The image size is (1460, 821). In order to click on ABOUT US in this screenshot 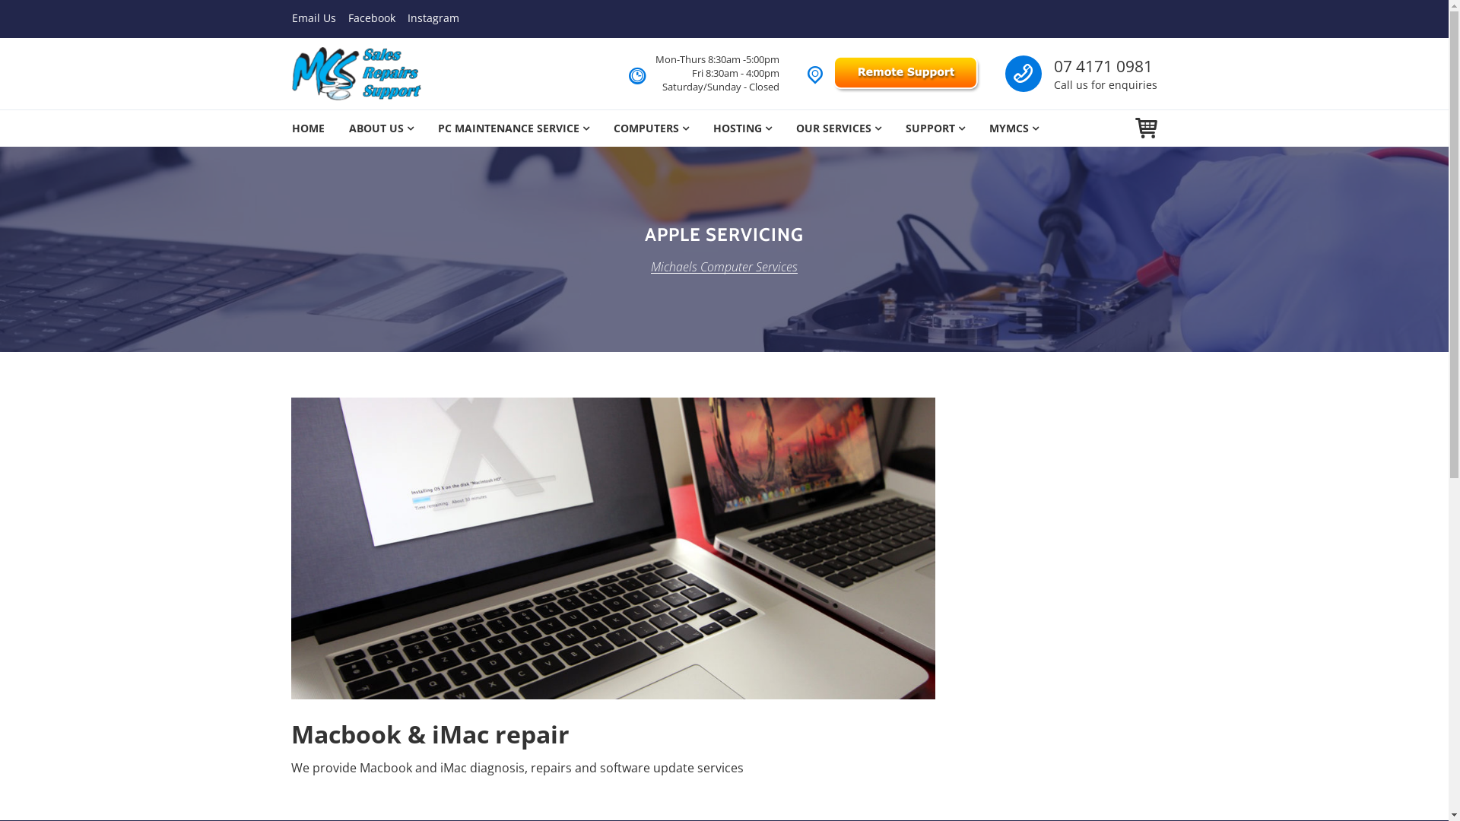, I will do `click(380, 128)`.